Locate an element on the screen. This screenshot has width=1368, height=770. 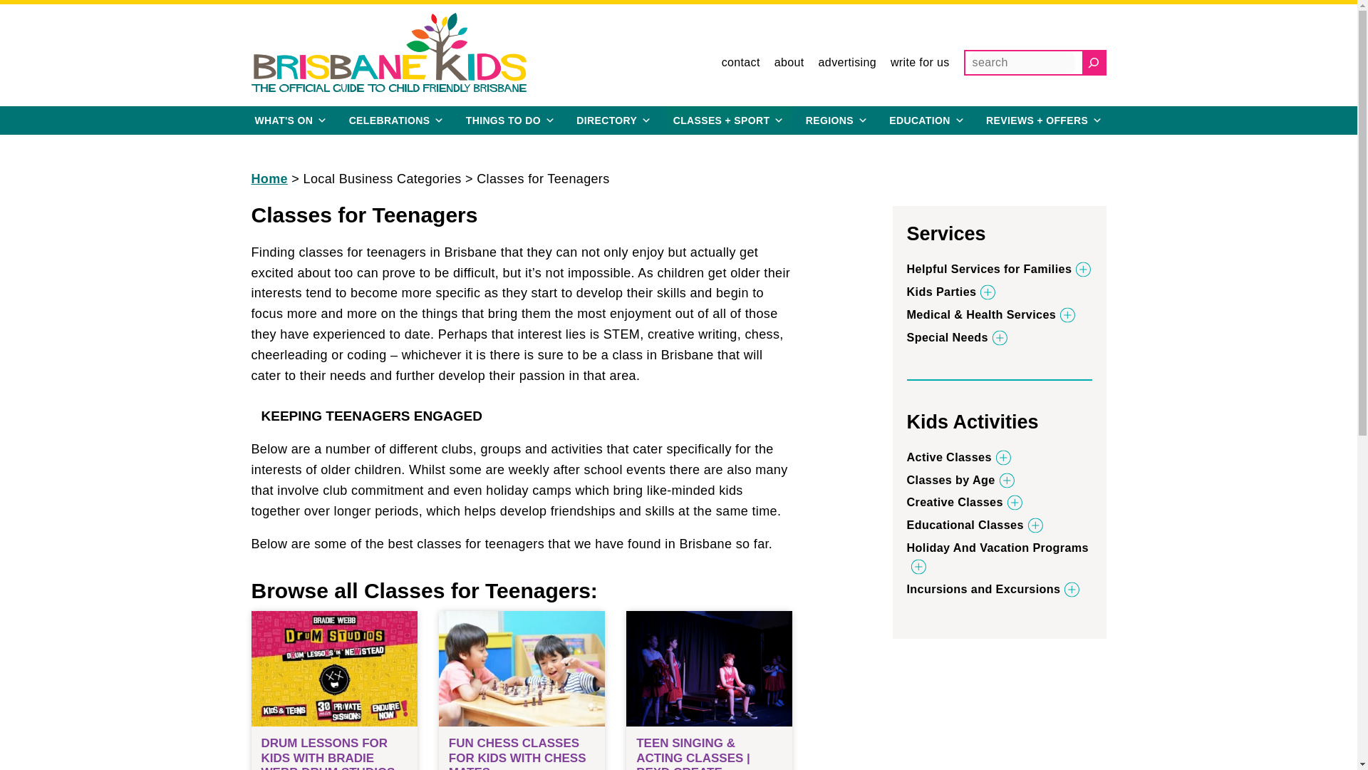
kids activities brisbane is located at coordinates (729, 120).